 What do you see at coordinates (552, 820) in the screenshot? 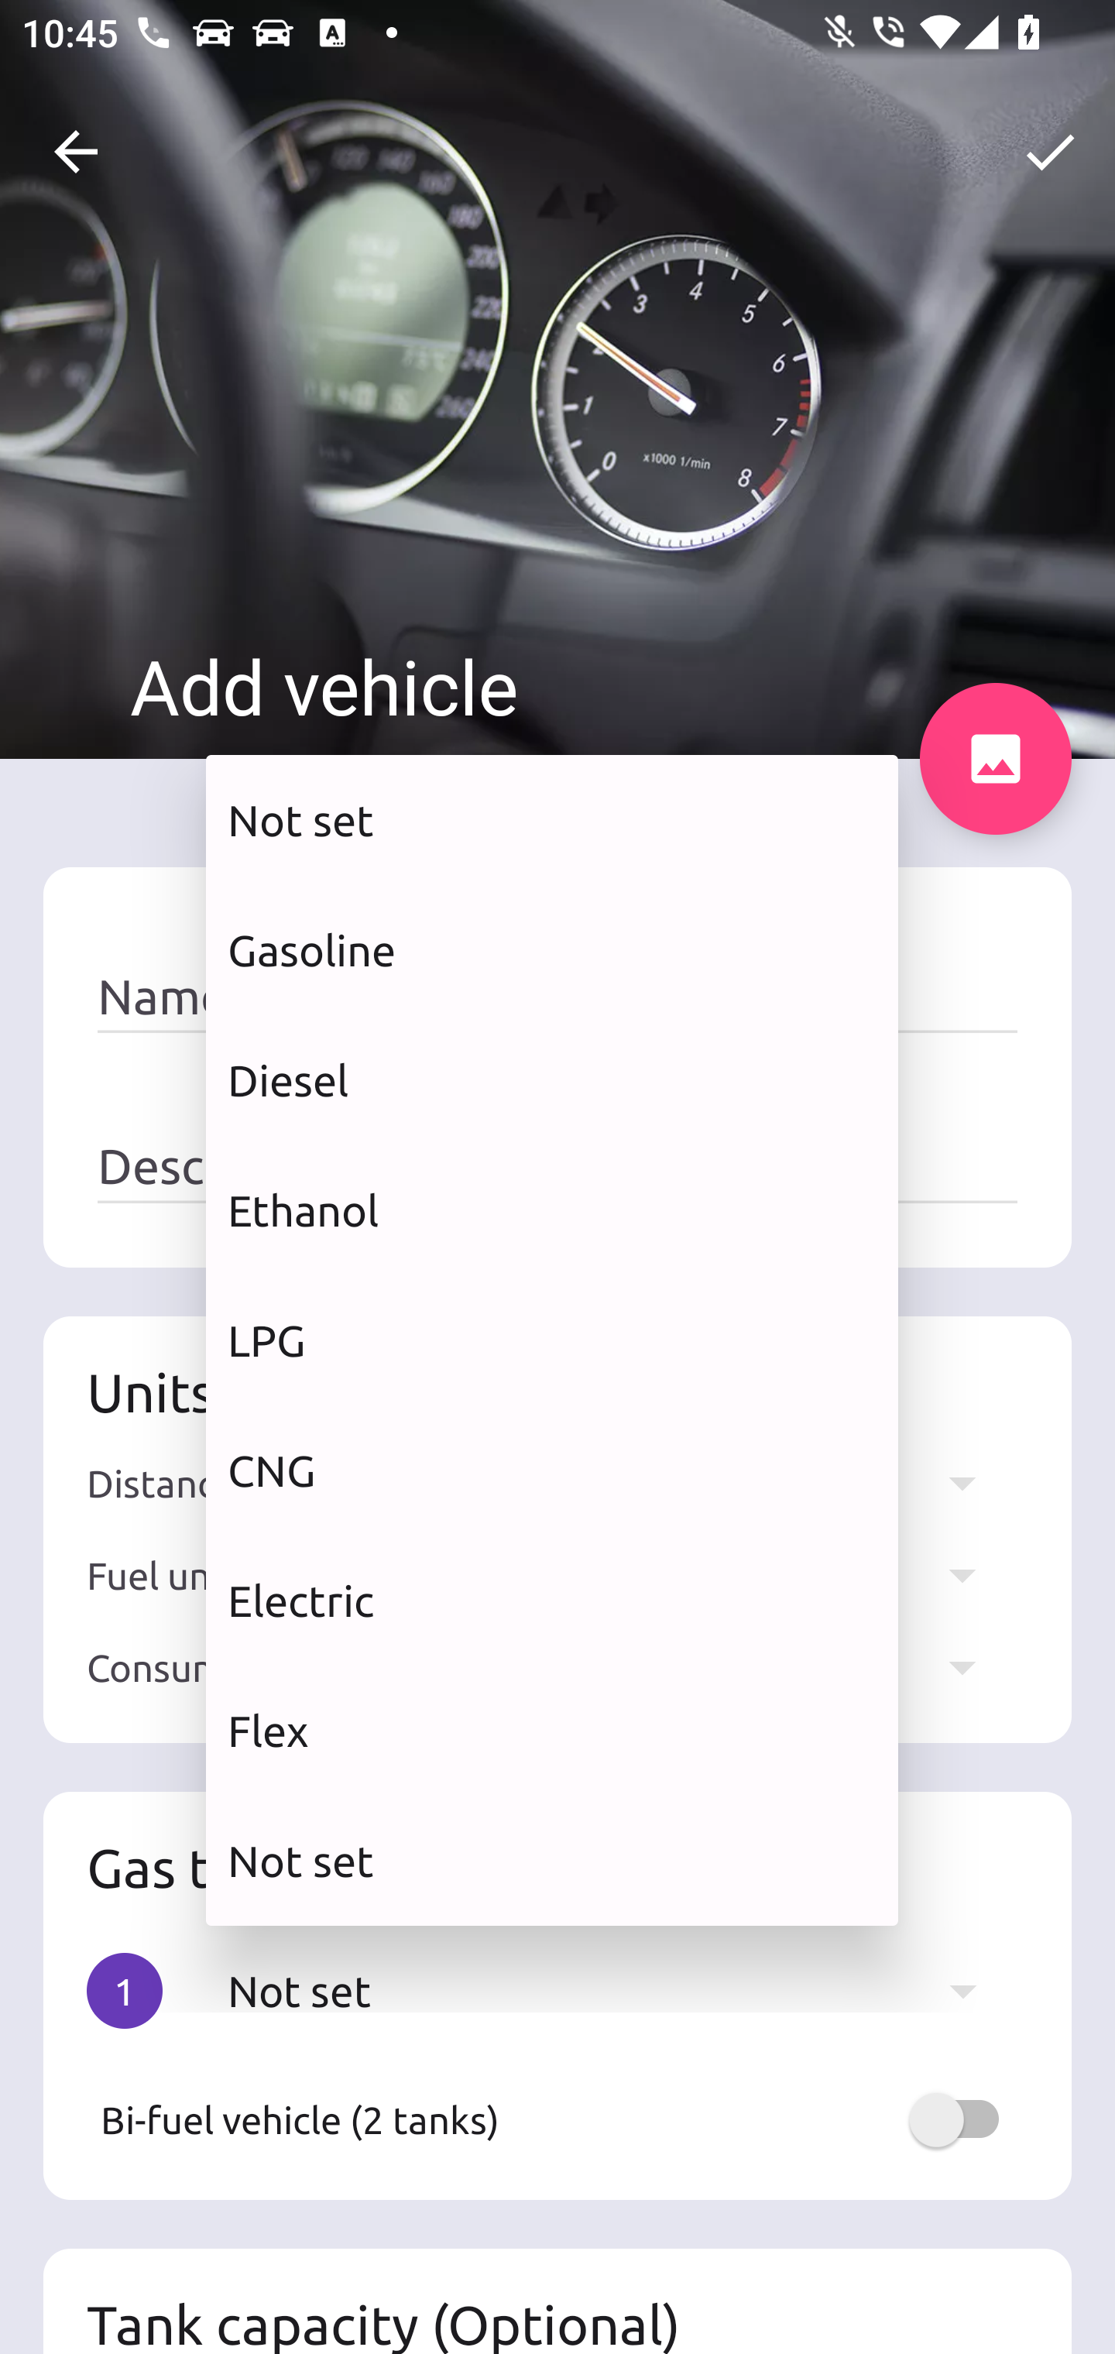
I see `Not set` at bounding box center [552, 820].